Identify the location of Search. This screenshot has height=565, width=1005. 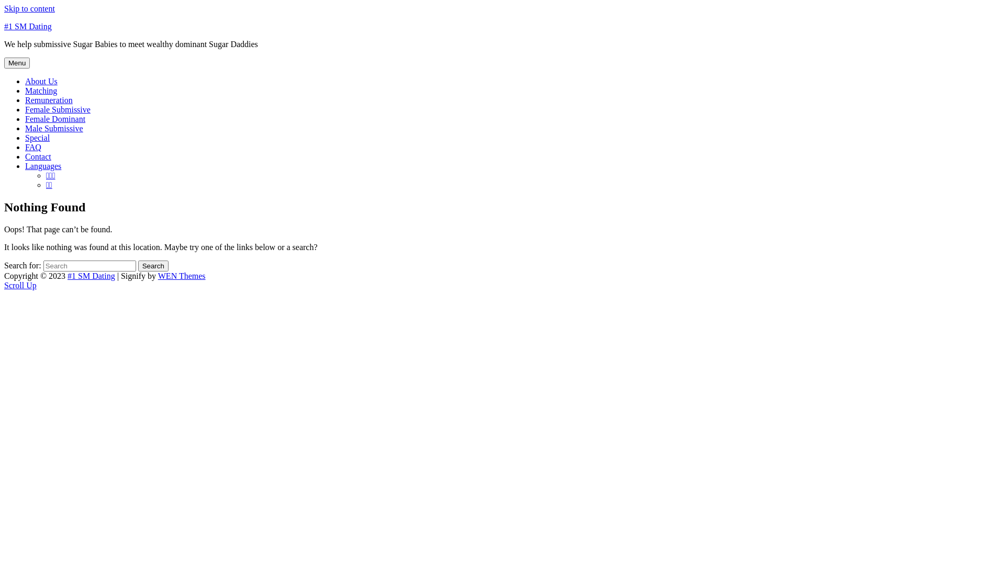
(153, 266).